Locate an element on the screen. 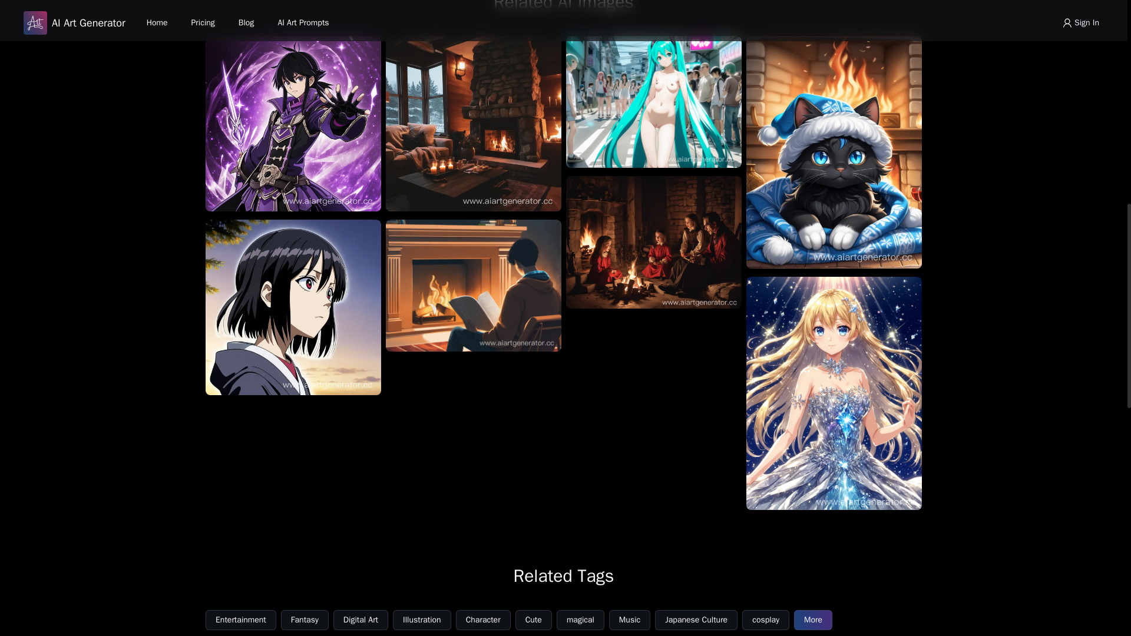 The image size is (1131, 636). Cute is located at coordinates (534, 620).